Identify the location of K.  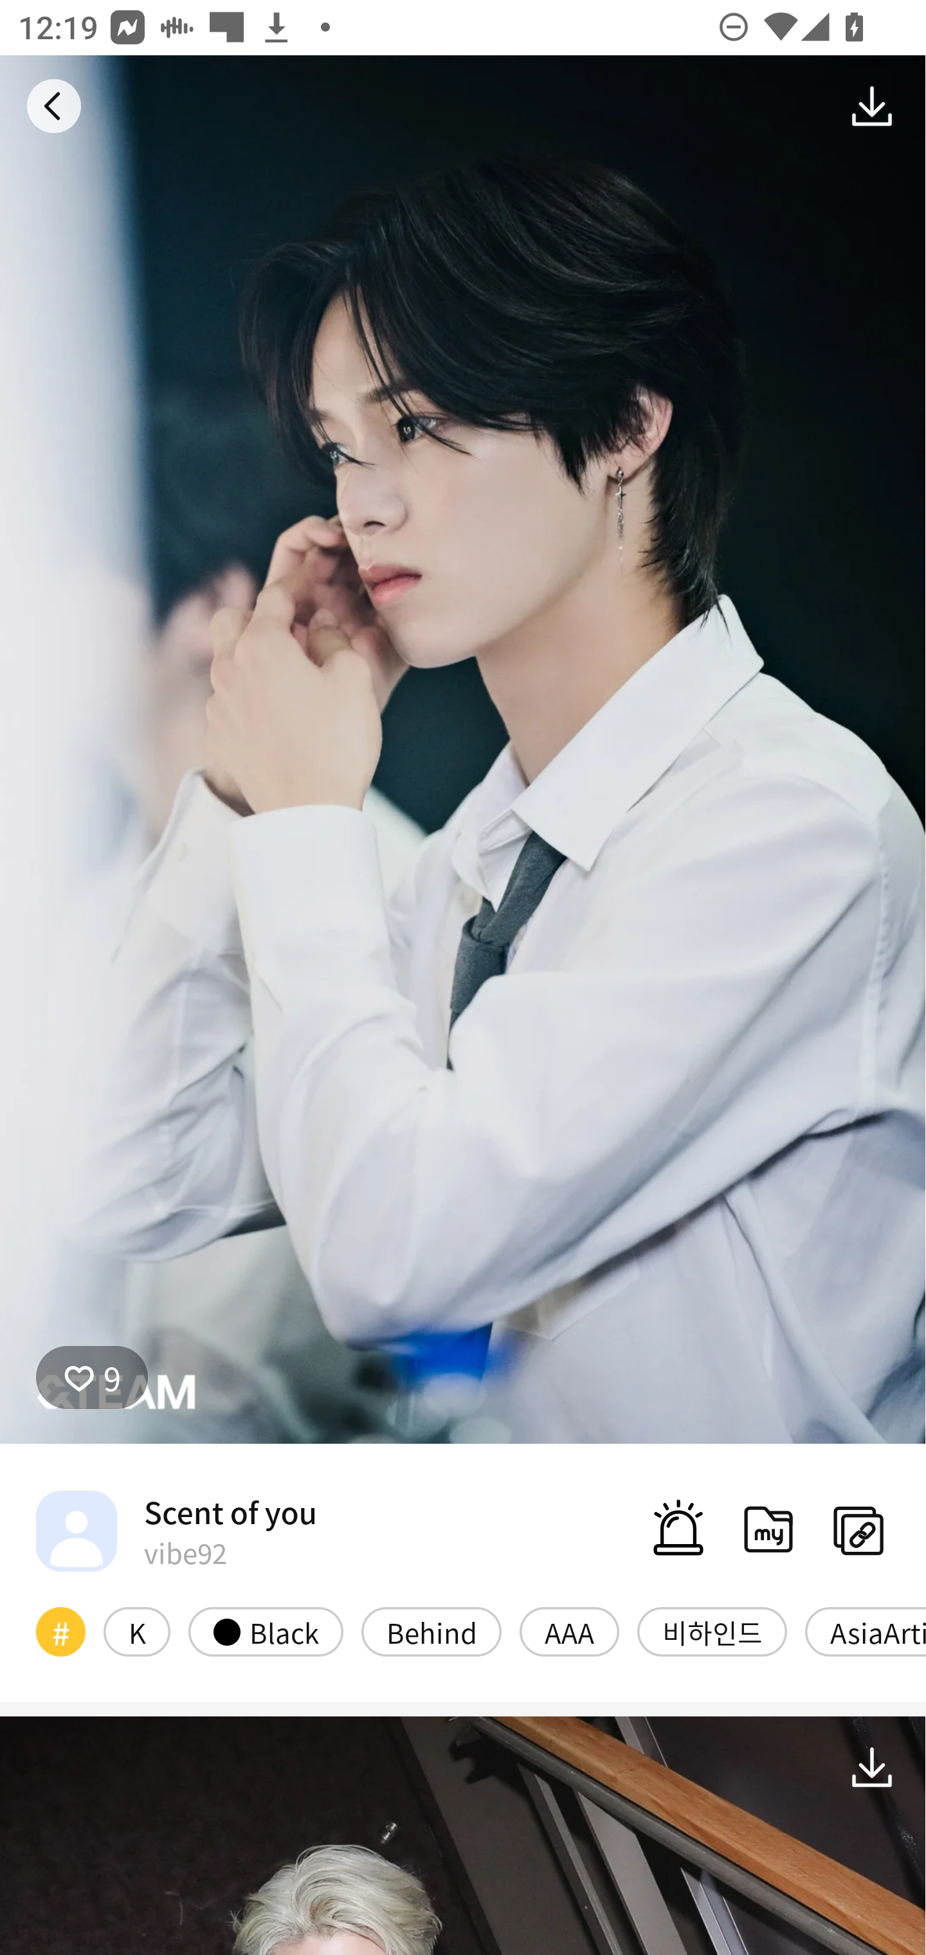
(136, 1631).